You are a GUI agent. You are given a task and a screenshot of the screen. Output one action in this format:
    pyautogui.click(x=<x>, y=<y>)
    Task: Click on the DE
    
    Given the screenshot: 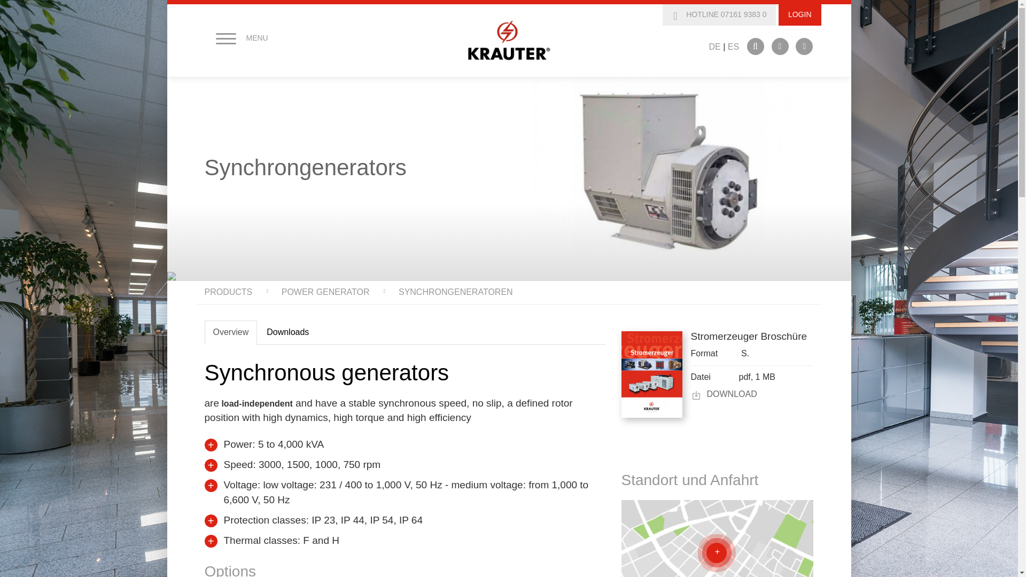 What is the action you would take?
    pyautogui.click(x=714, y=47)
    